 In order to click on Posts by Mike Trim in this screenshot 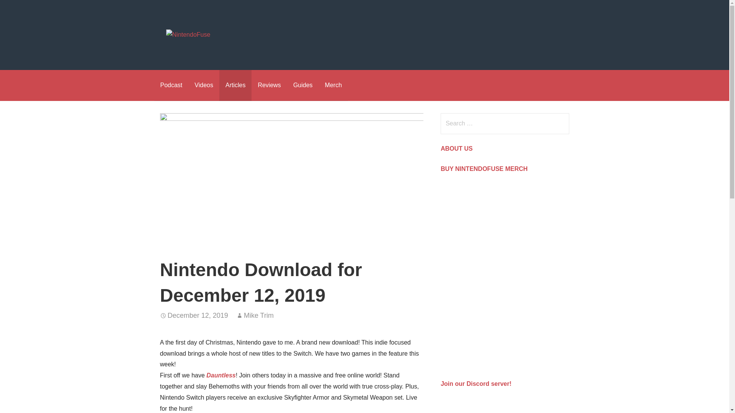, I will do `click(259, 315)`.